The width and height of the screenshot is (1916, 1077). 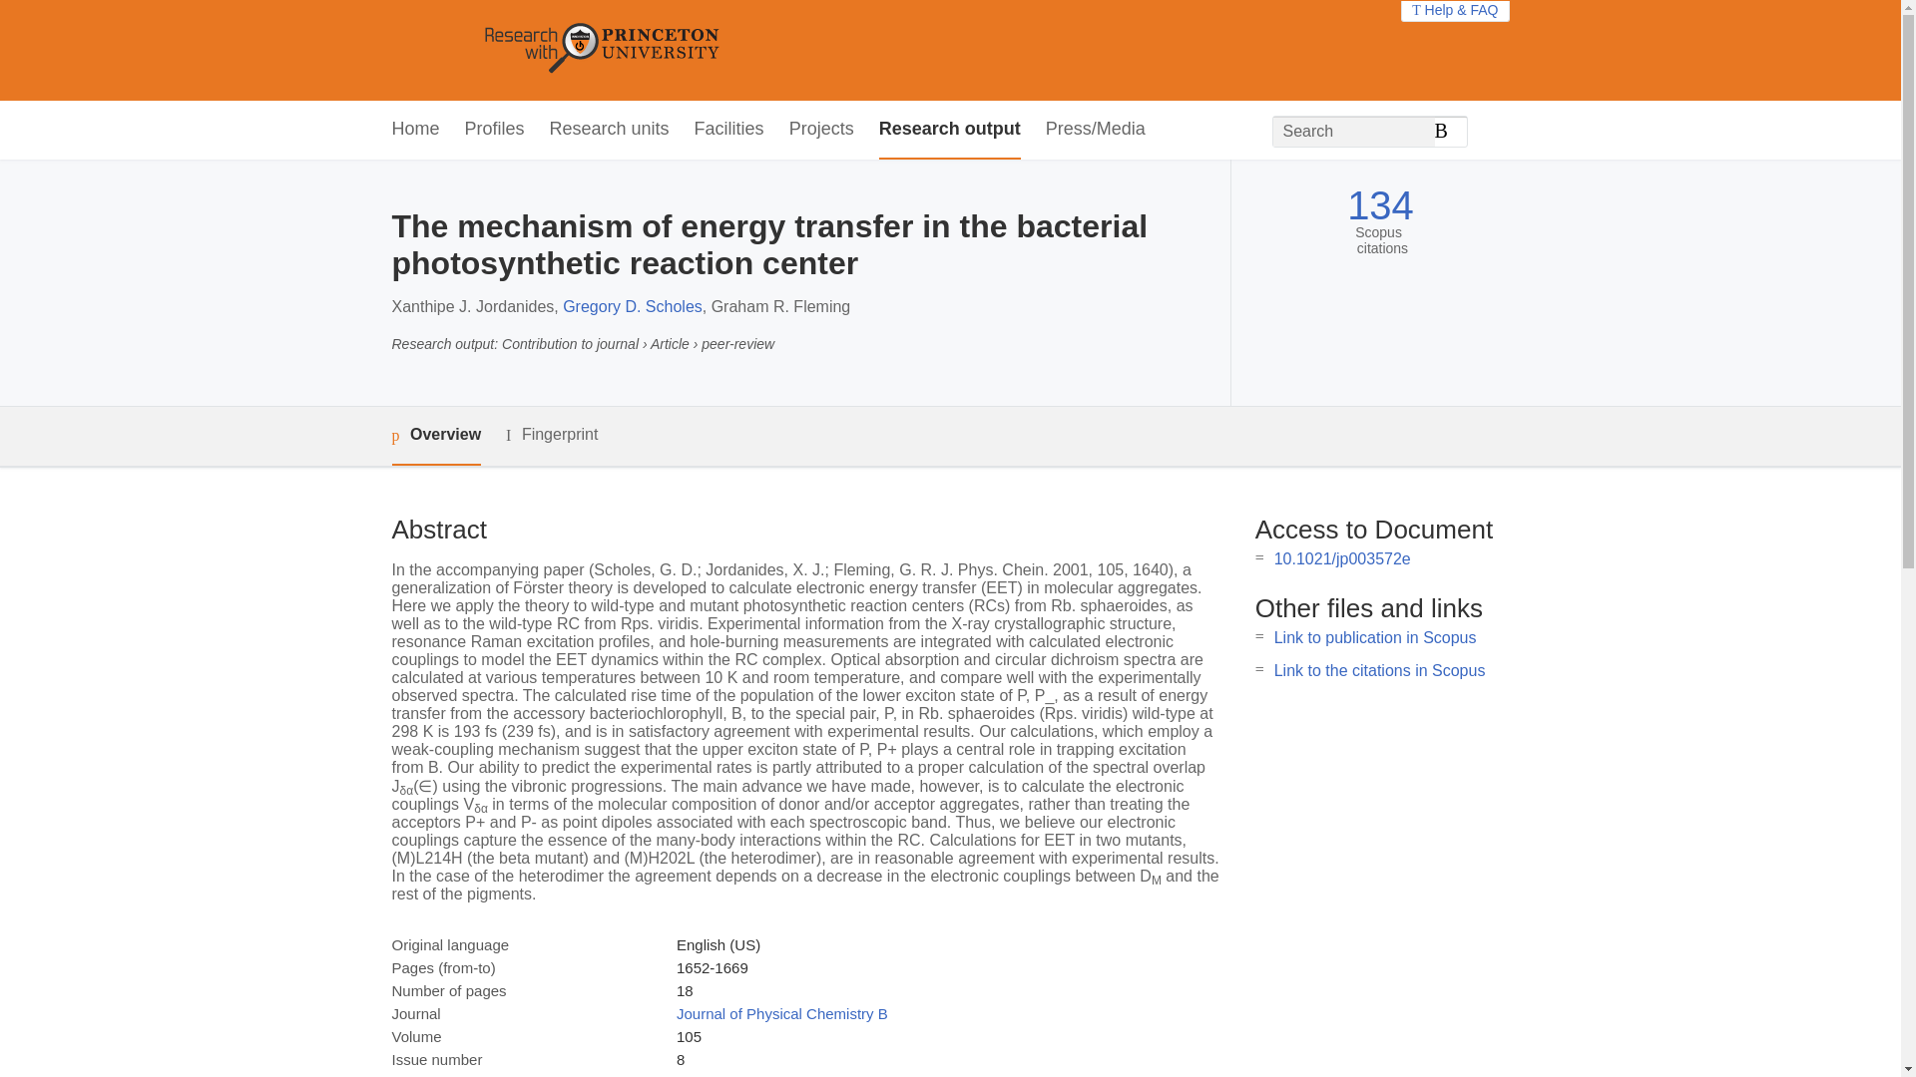 What do you see at coordinates (435, 436) in the screenshot?
I see `Overview` at bounding box center [435, 436].